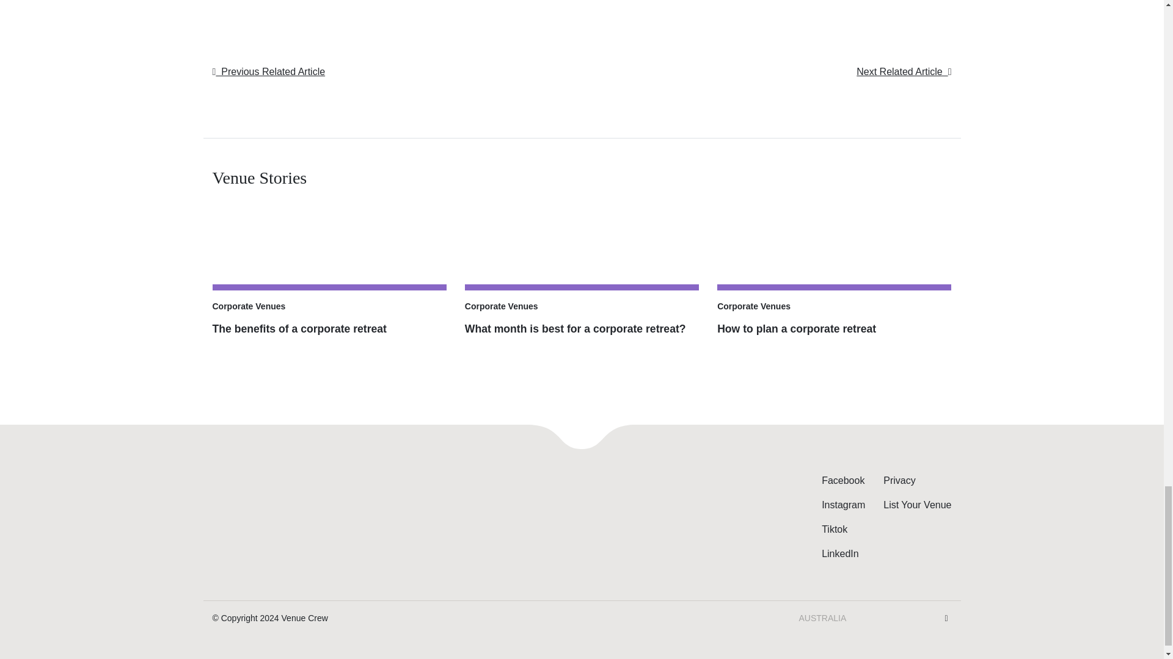 The height and width of the screenshot is (659, 1173). I want to click on The benefits of a corporate retreat, so click(329, 272).